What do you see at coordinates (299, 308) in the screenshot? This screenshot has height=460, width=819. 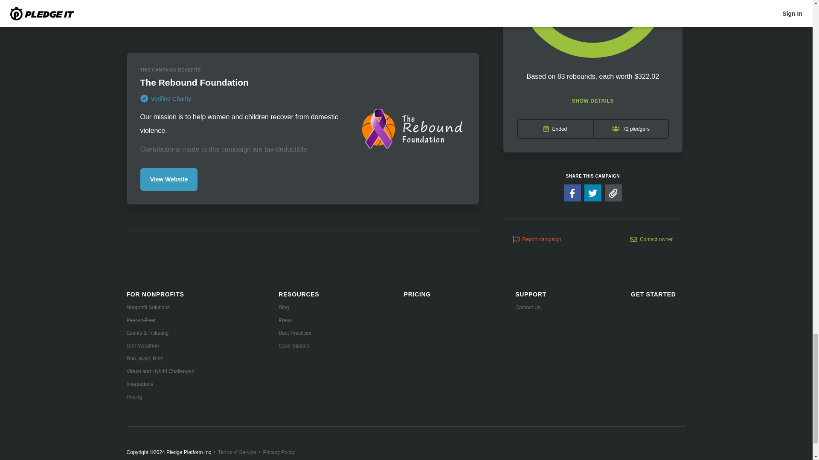 I see `Blog` at bounding box center [299, 308].